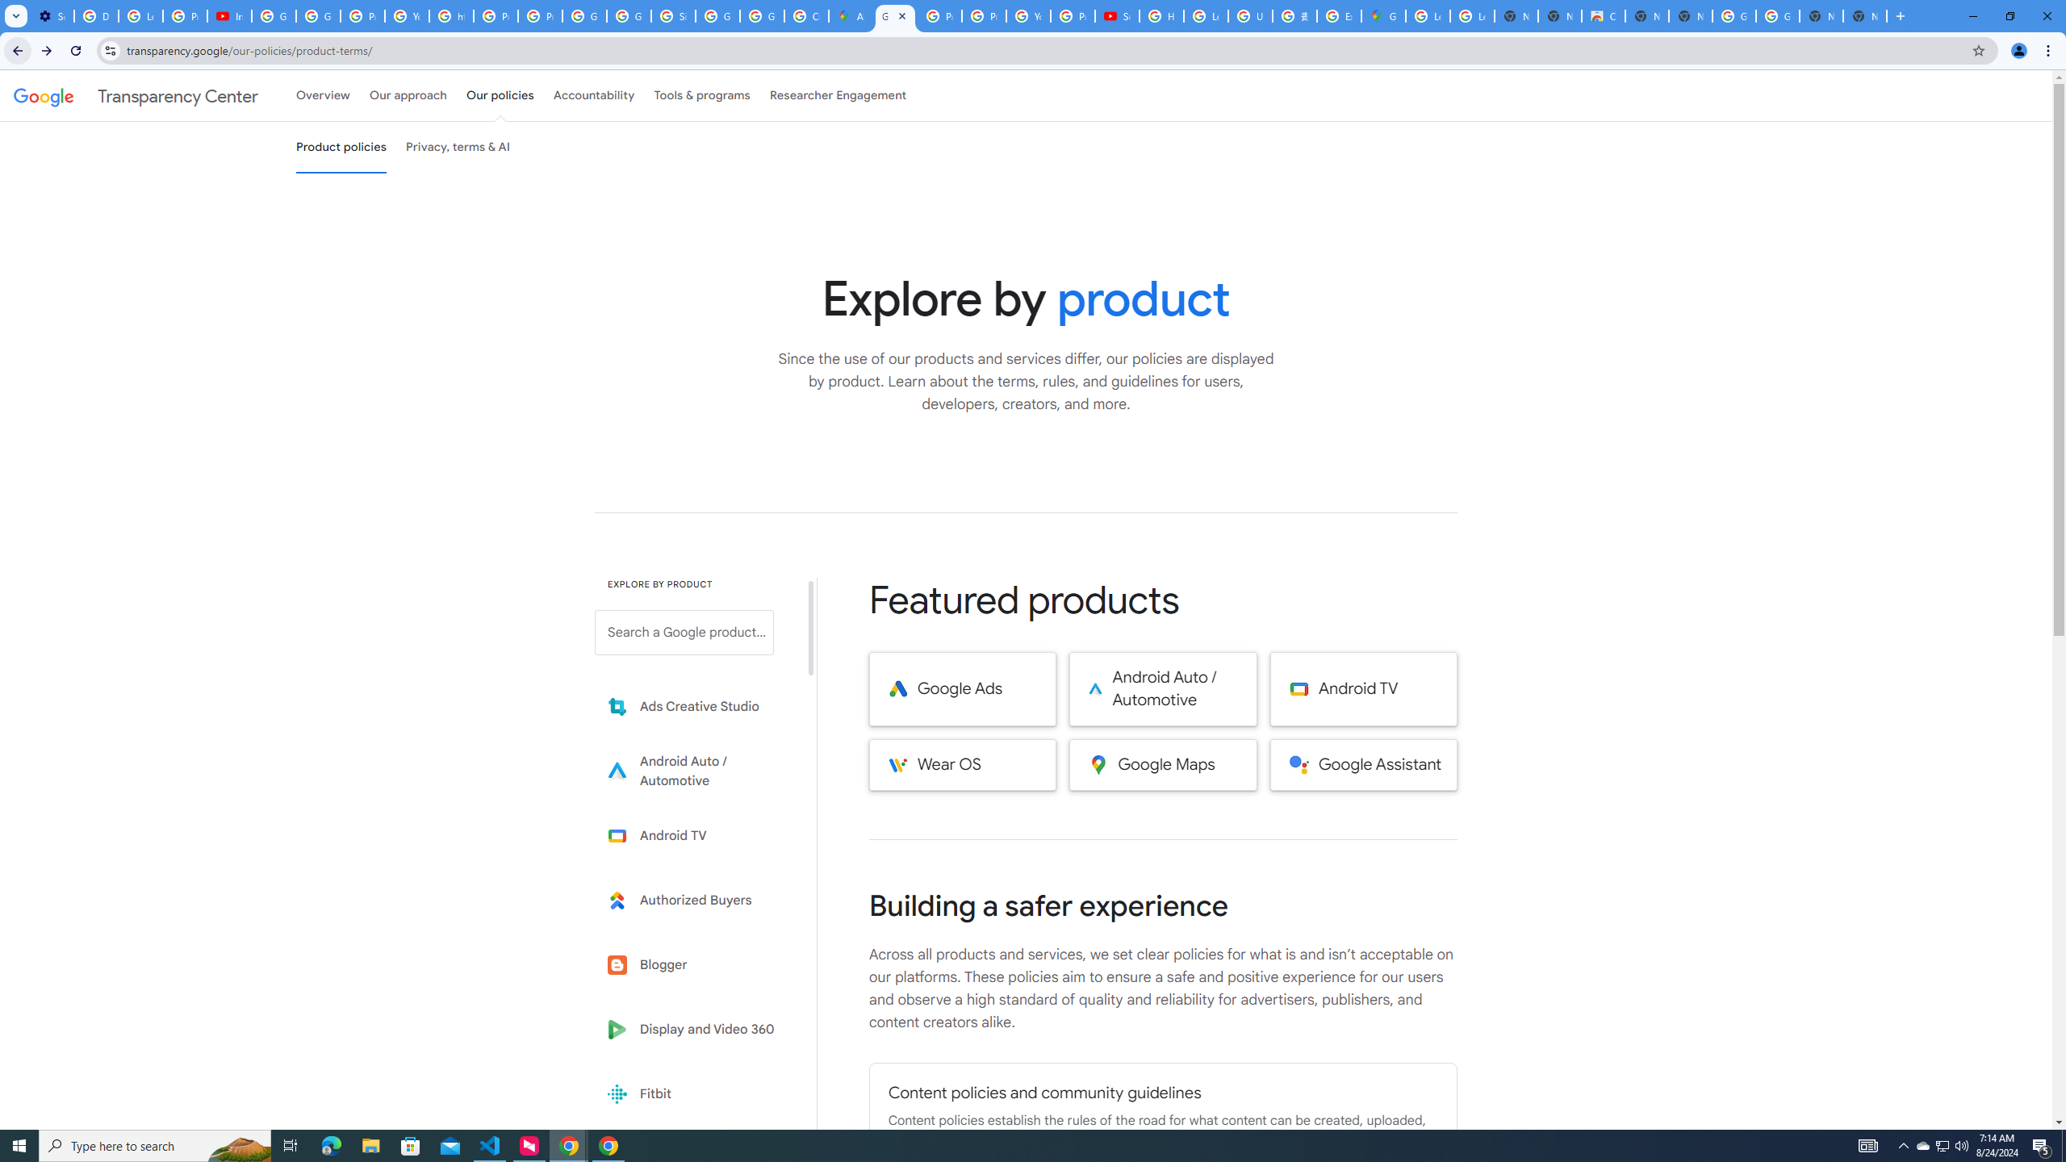 This screenshot has width=2066, height=1162. What do you see at coordinates (451, 16) in the screenshot?
I see `https://scholar.google.com/` at bounding box center [451, 16].